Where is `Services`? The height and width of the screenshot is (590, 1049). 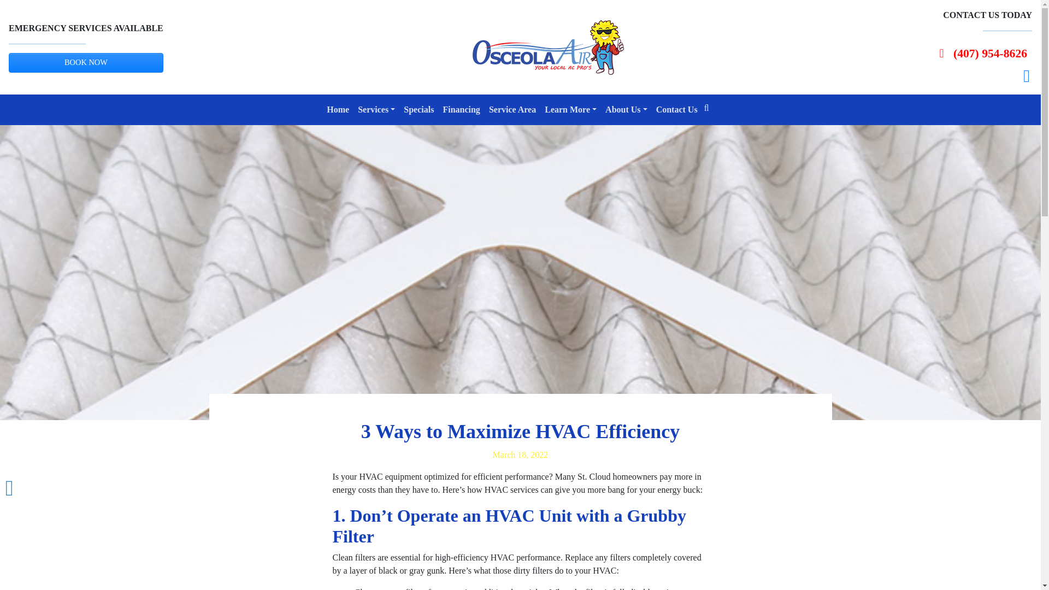 Services is located at coordinates (376, 110).